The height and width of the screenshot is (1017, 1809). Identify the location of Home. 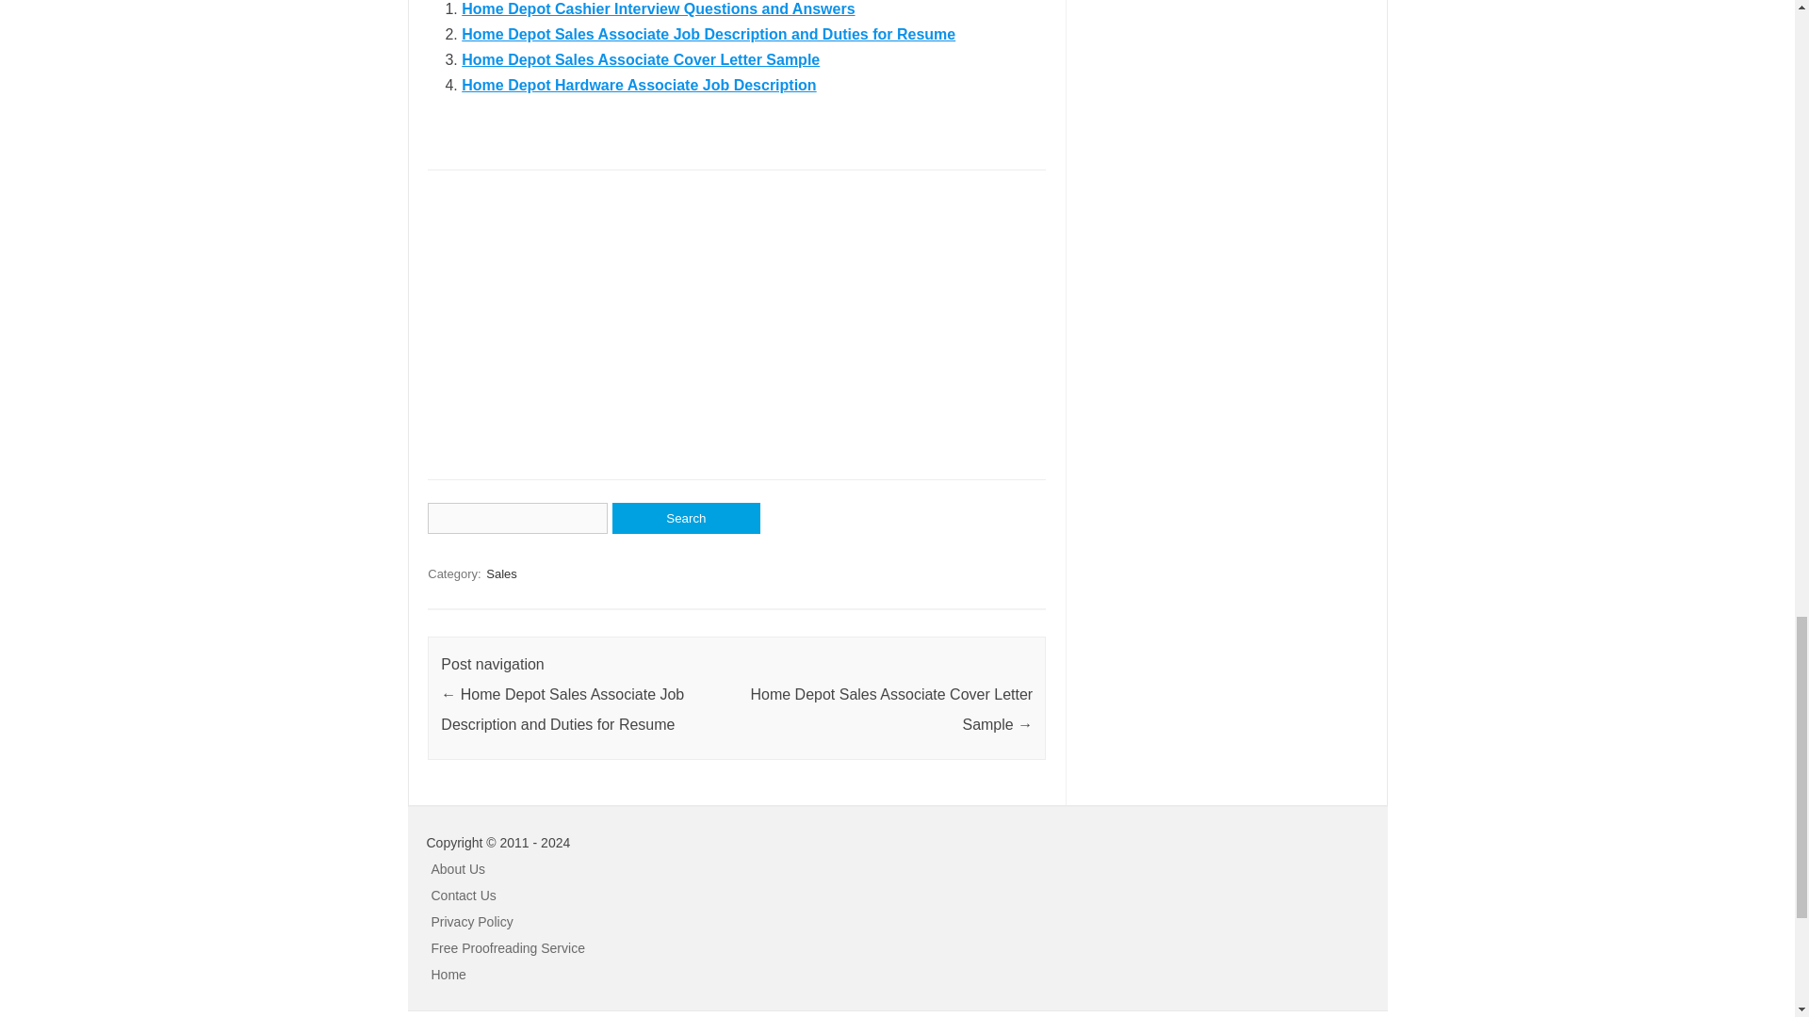
(448, 975).